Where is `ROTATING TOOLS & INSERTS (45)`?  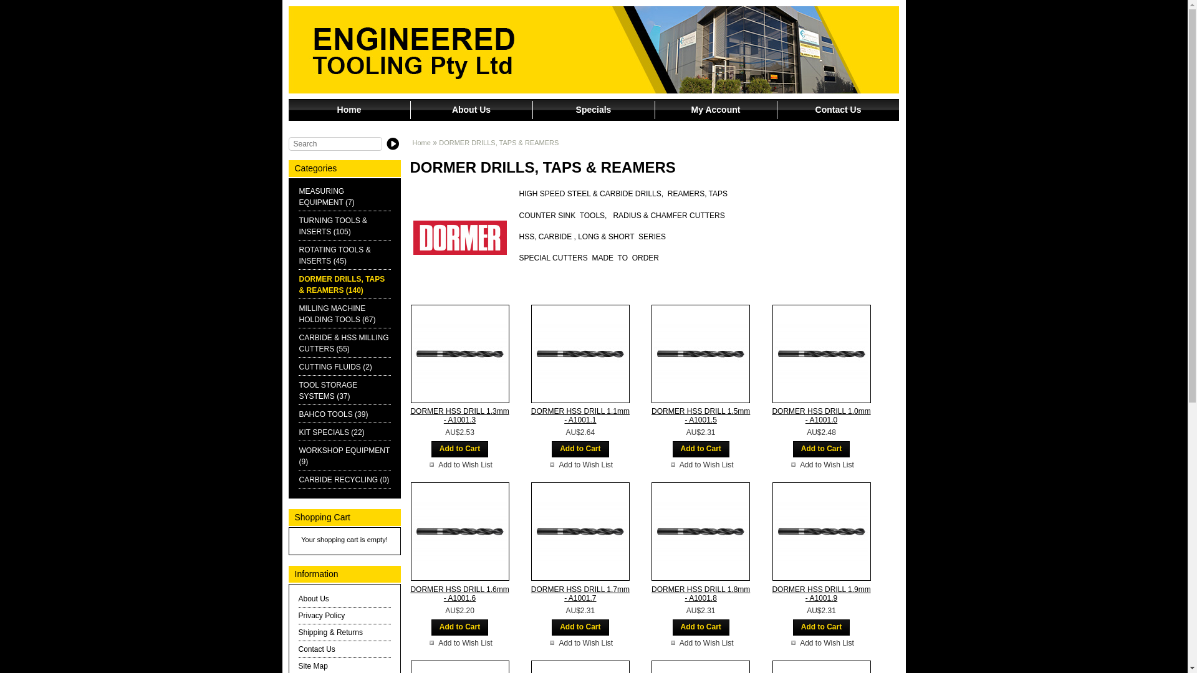
ROTATING TOOLS & INSERTS (45) is located at coordinates (335, 255).